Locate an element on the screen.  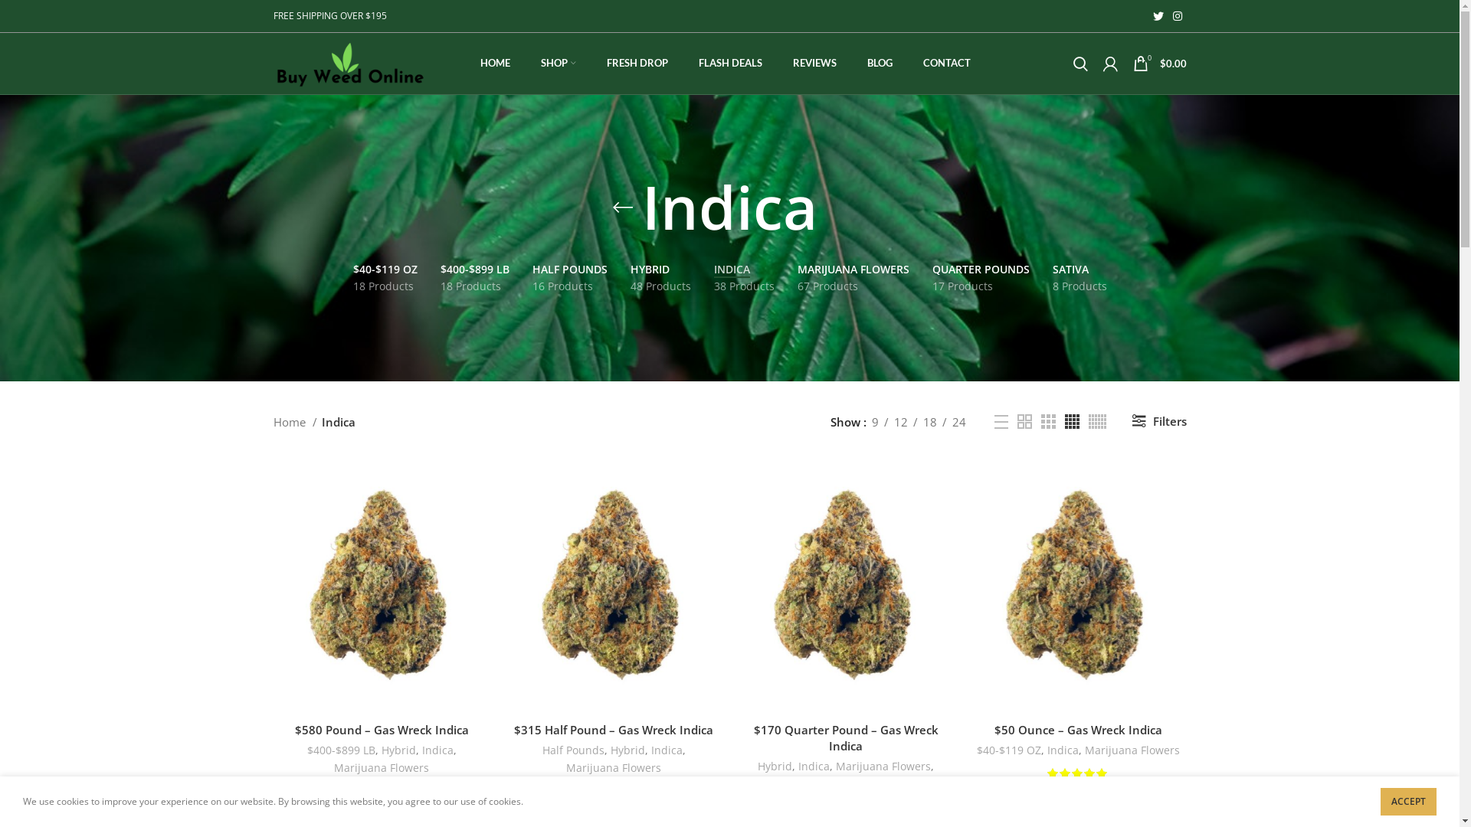
Hybrid is located at coordinates (775, 767).